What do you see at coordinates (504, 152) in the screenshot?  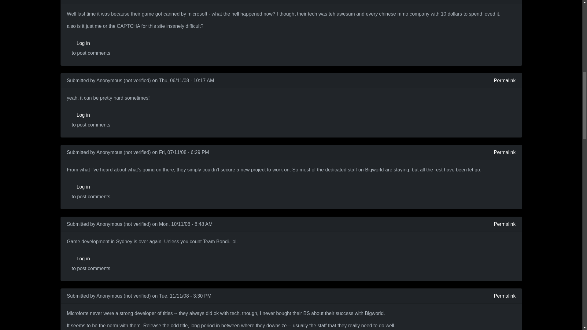 I see `Permalink` at bounding box center [504, 152].